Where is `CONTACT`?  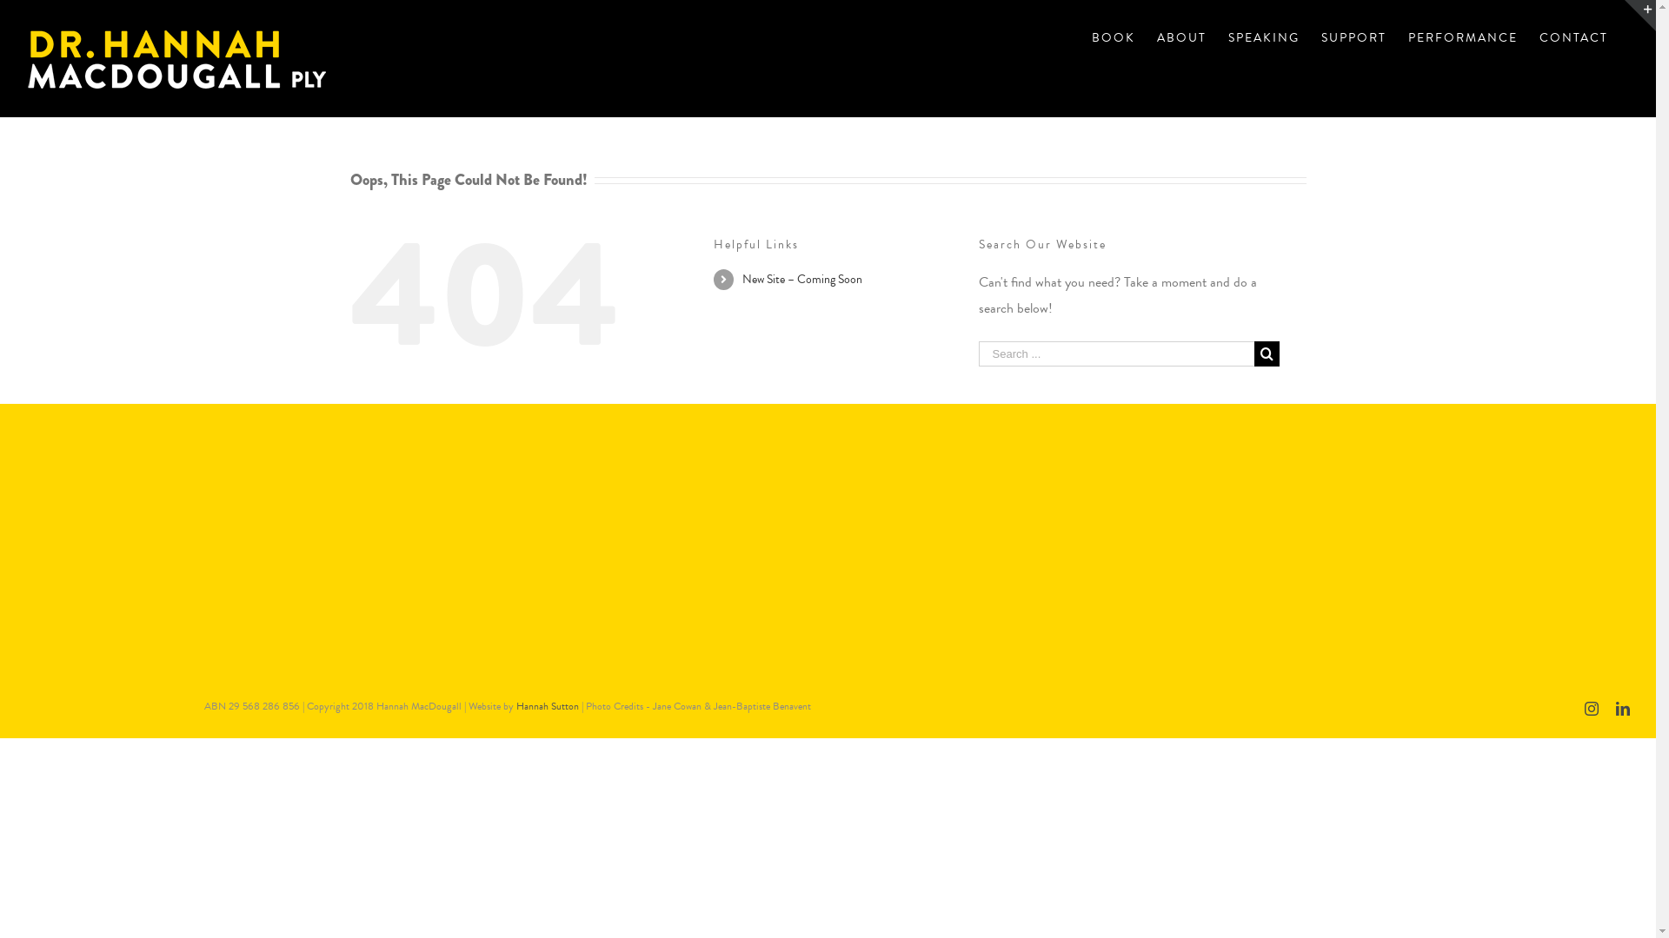 CONTACT is located at coordinates (1573, 36).